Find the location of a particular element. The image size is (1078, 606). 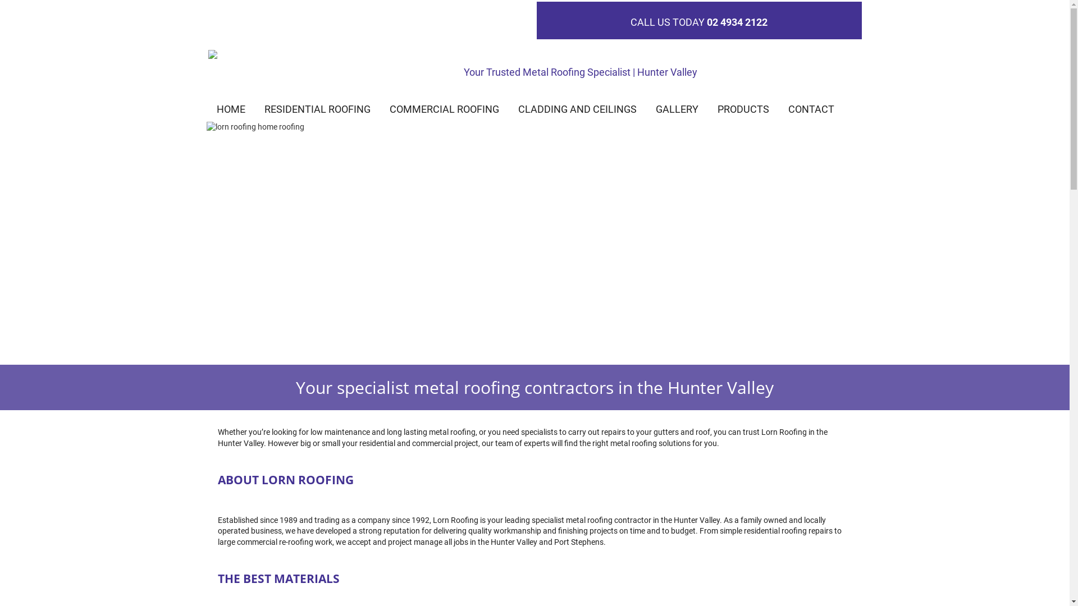

GALLERY is located at coordinates (677, 109).